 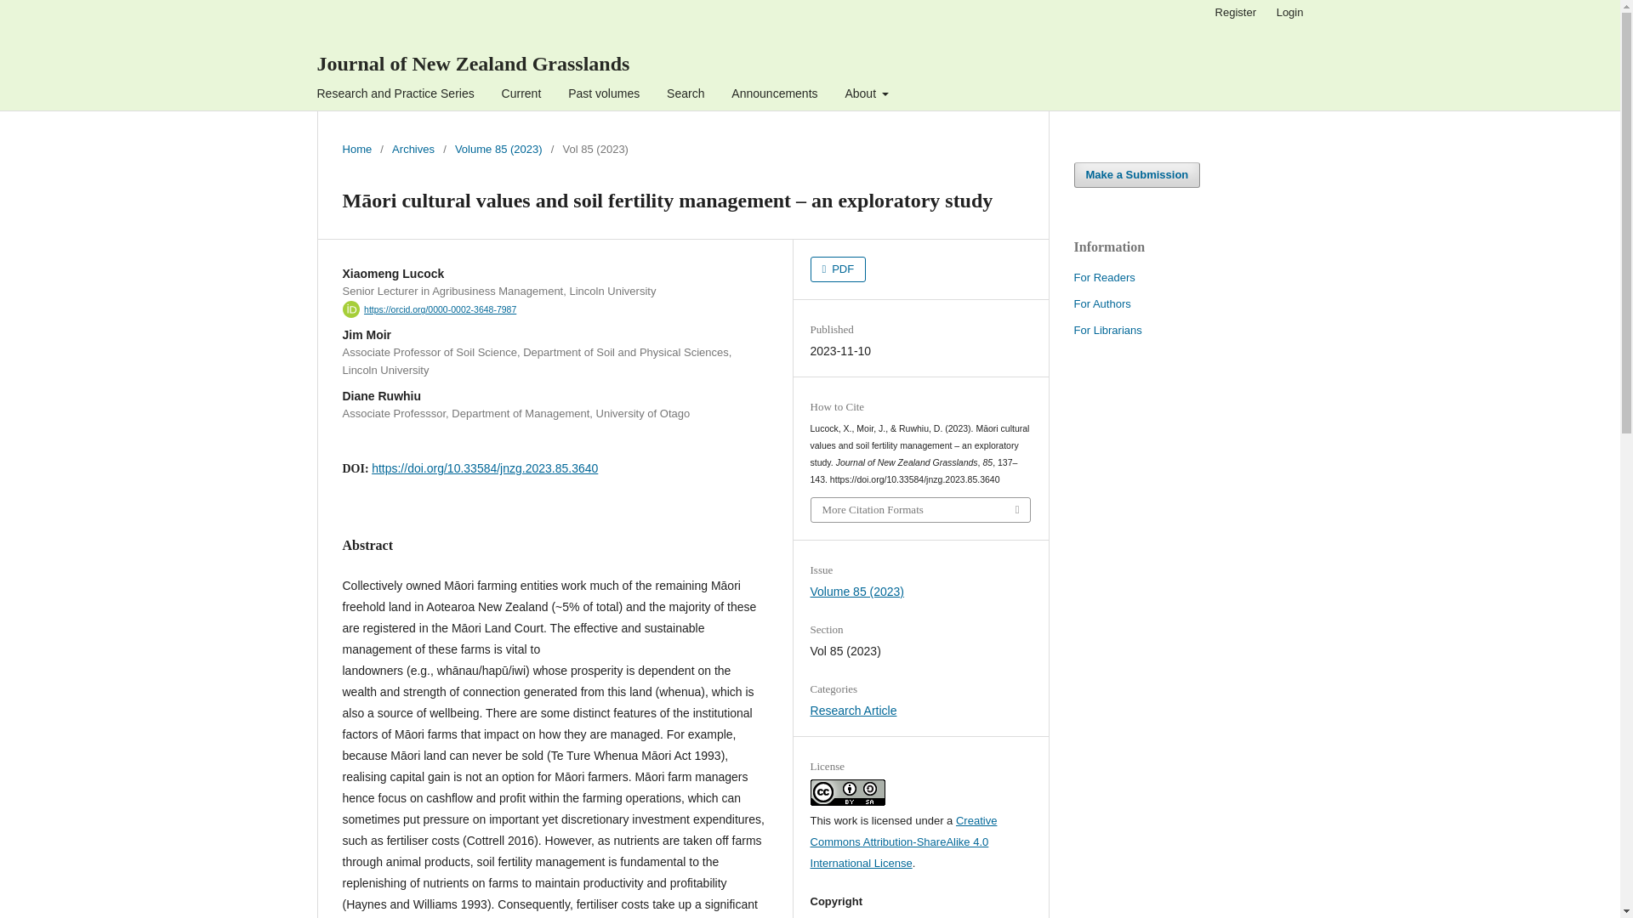 I want to click on Register, so click(x=1235, y=13).